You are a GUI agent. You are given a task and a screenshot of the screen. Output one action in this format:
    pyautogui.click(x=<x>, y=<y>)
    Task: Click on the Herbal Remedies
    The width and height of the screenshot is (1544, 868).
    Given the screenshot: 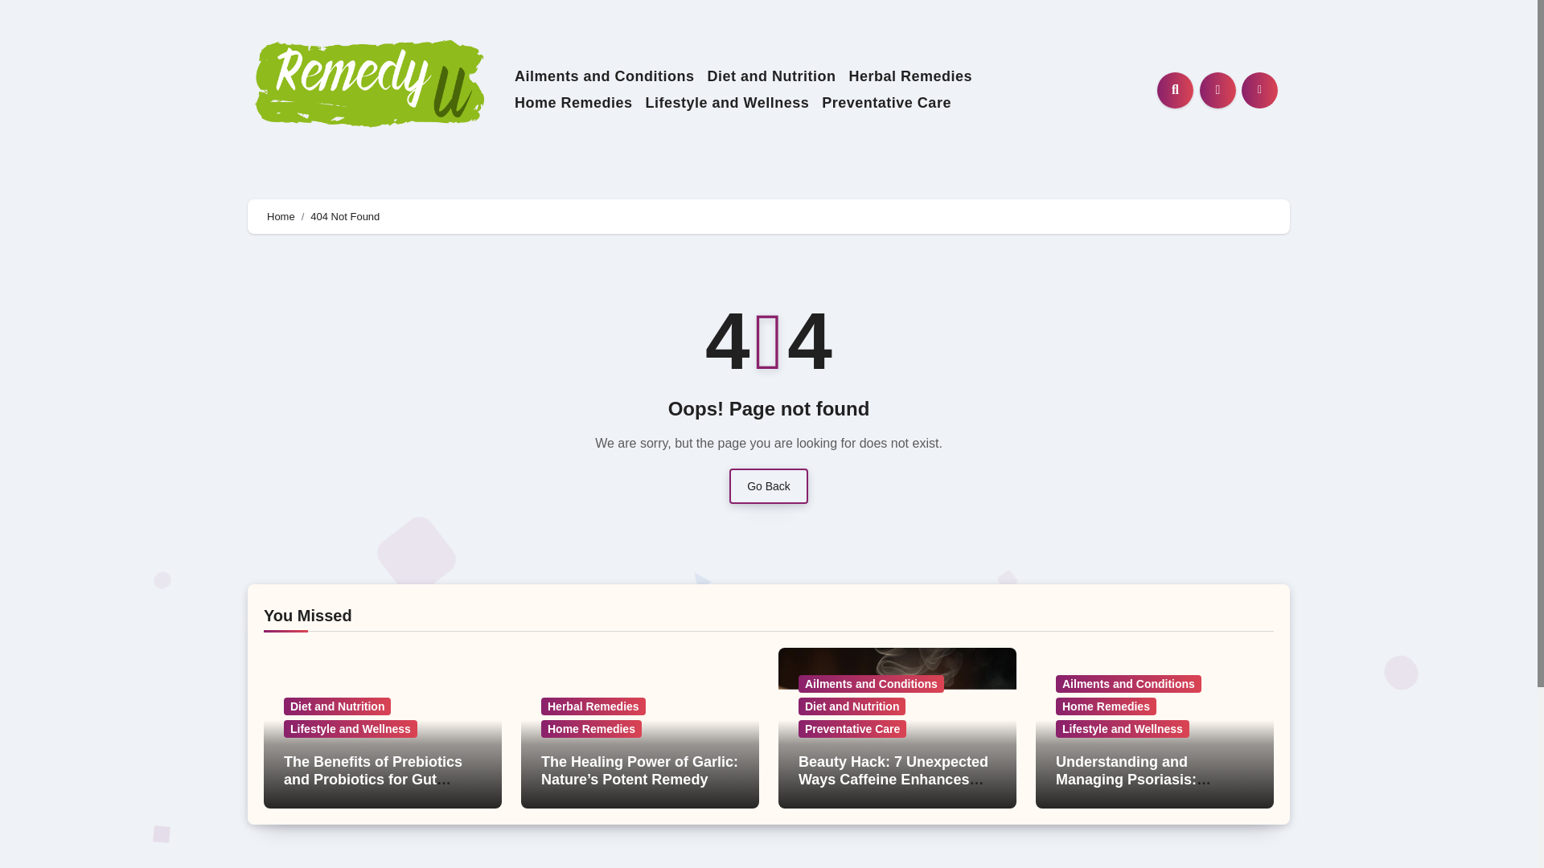 What is the action you would take?
    pyautogui.click(x=910, y=76)
    